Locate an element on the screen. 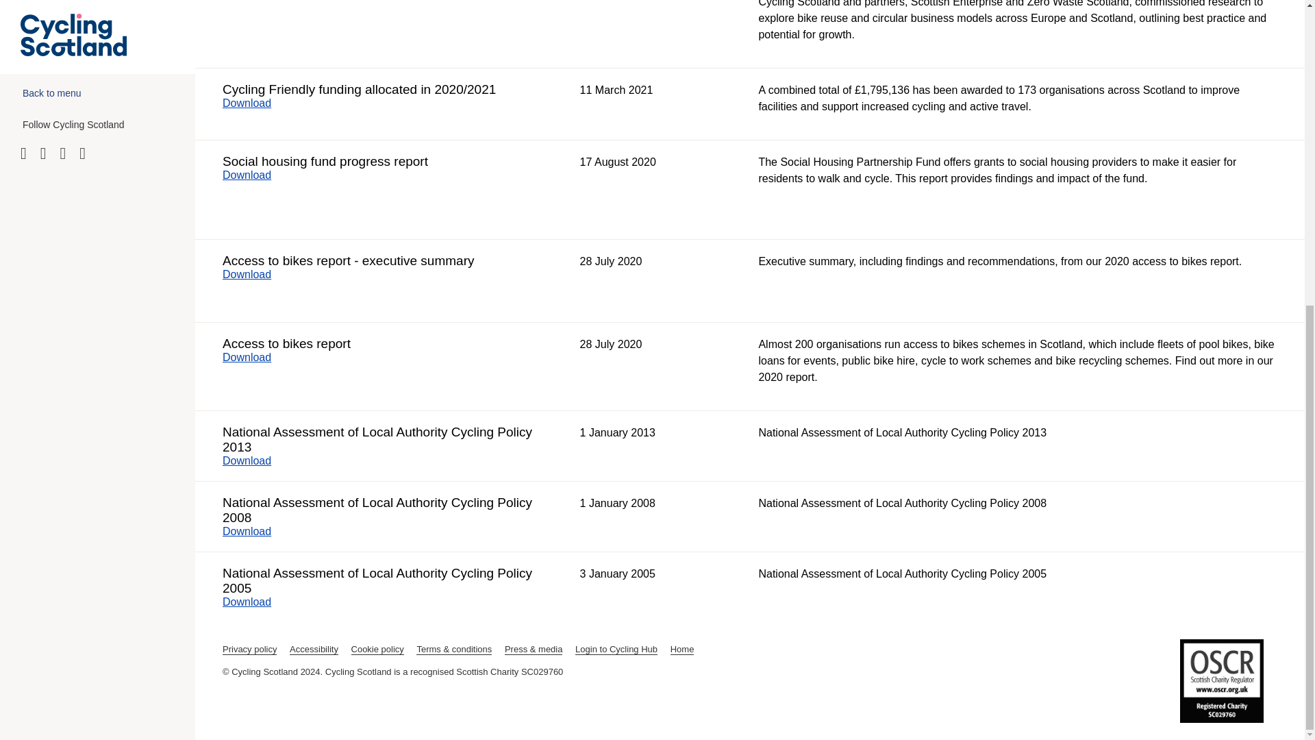 The width and height of the screenshot is (1315, 740). Privacy policy is located at coordinates (249, 649).